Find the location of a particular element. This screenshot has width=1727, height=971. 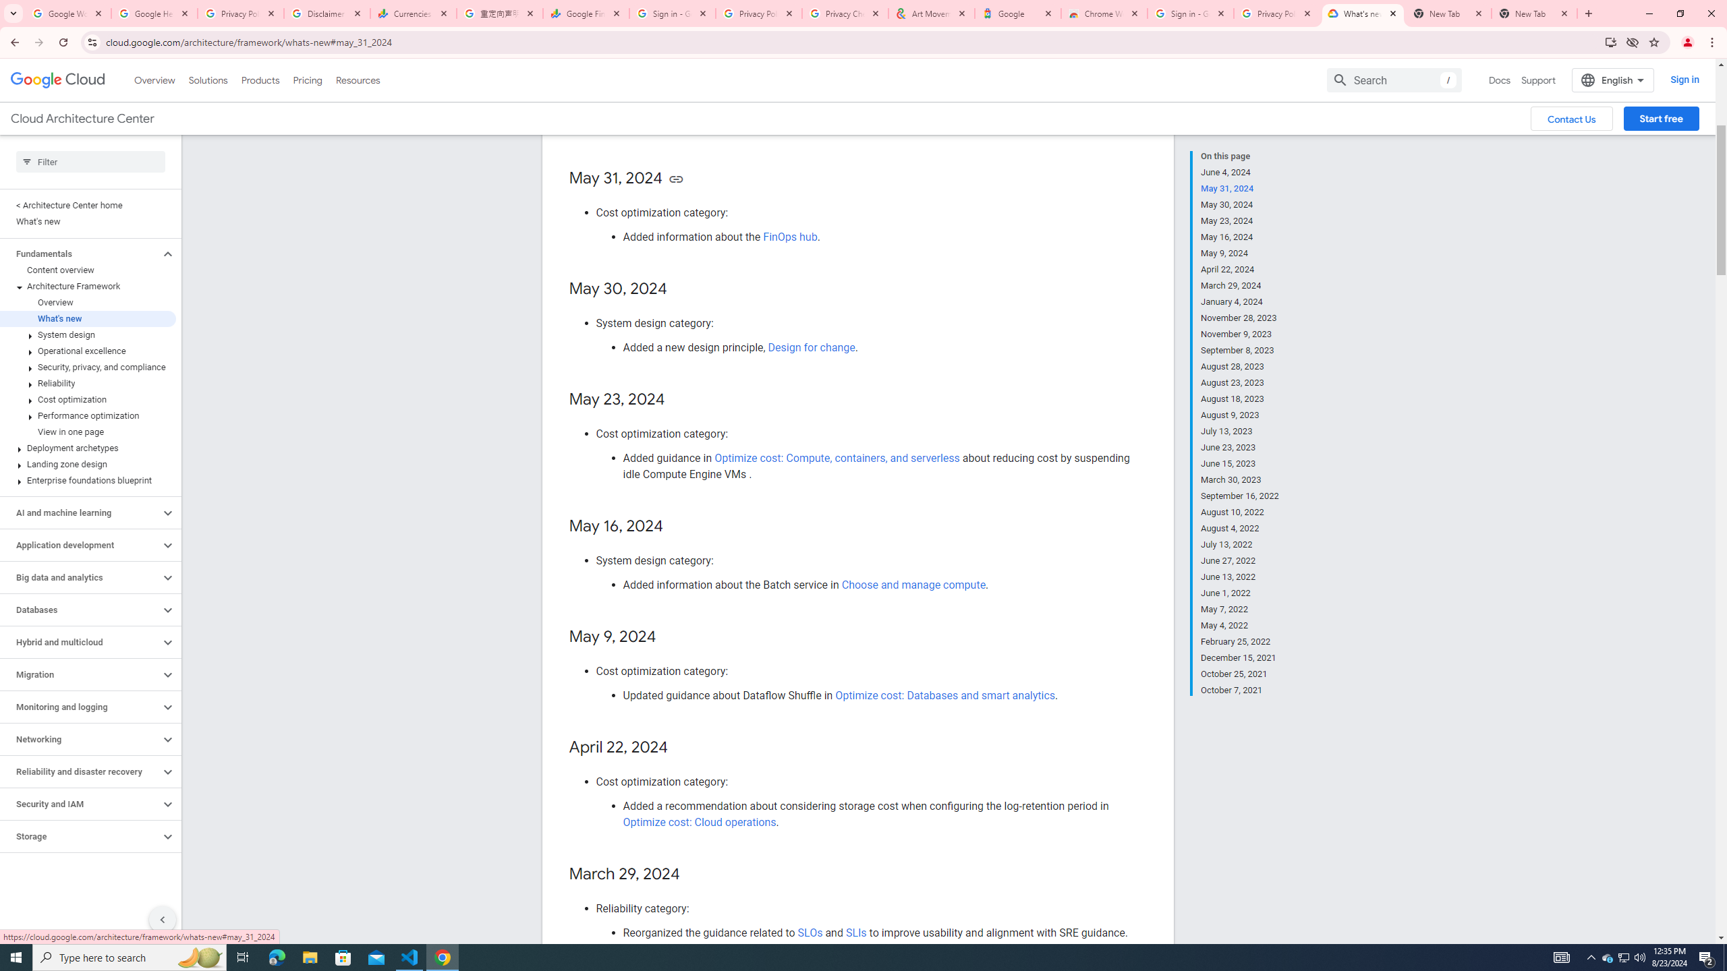

Copy link to this section: May 30, 2024 is located at coordinates (680, 290).